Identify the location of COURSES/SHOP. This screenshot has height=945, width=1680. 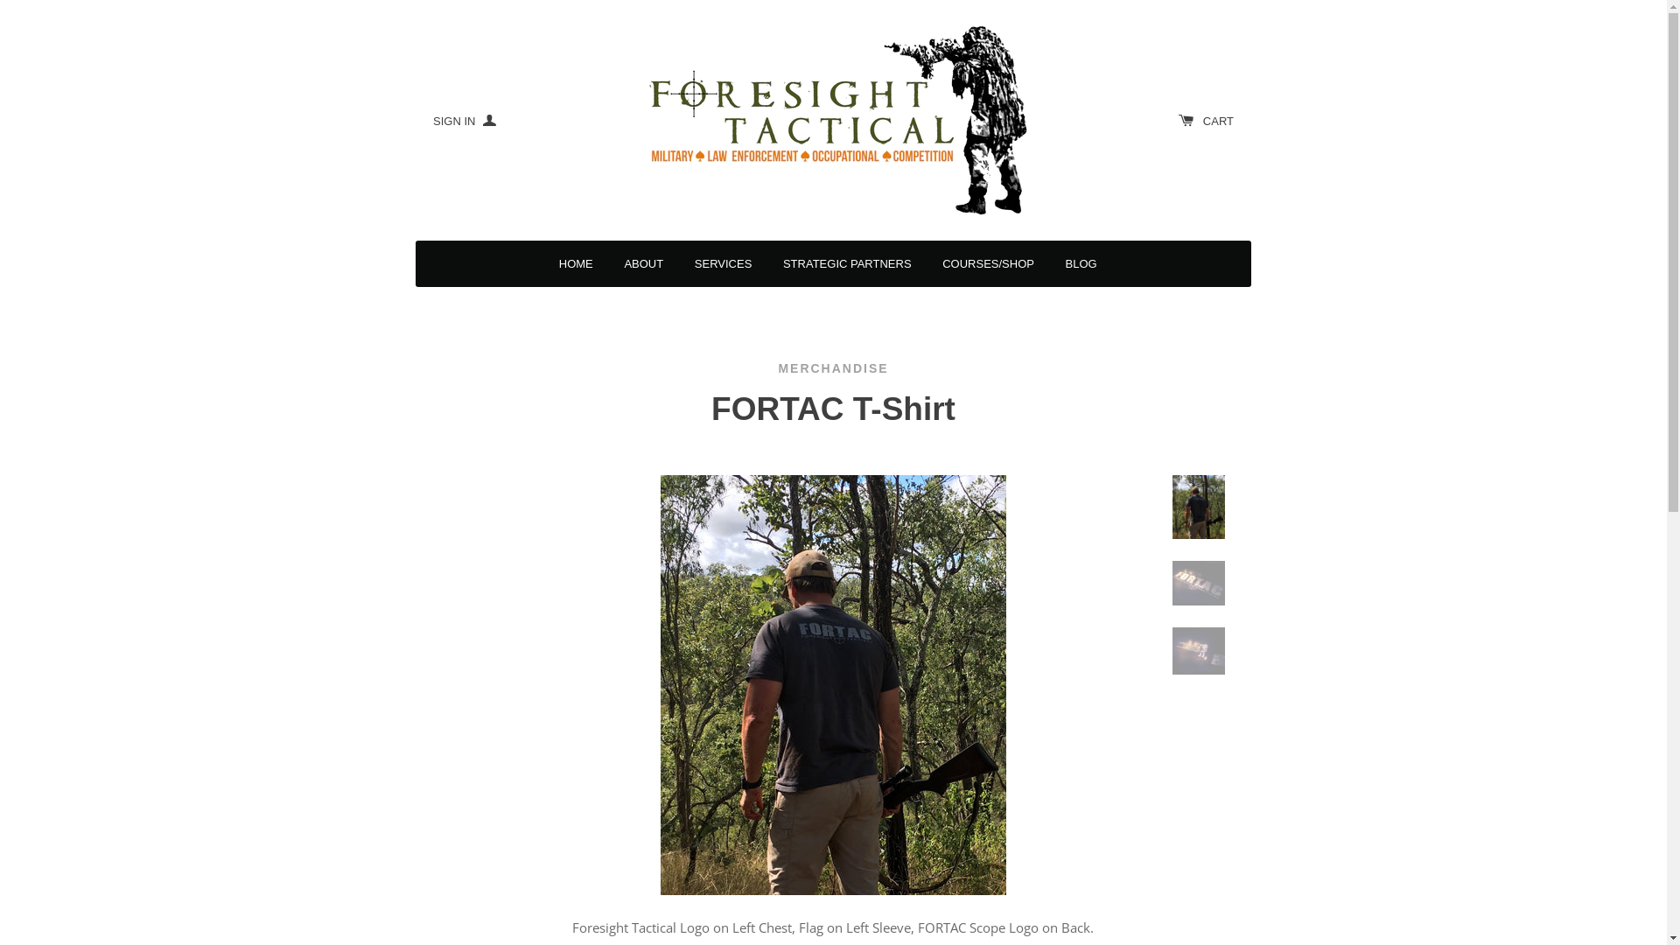
(989, 264).